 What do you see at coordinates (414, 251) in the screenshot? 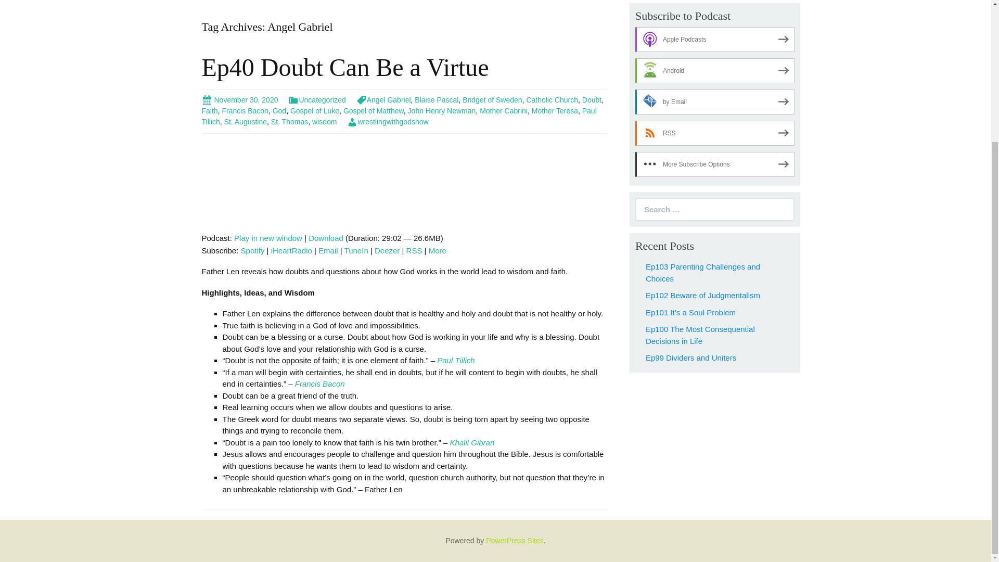
I see `Subscribe via RSS` at bounding box center [414, 251].